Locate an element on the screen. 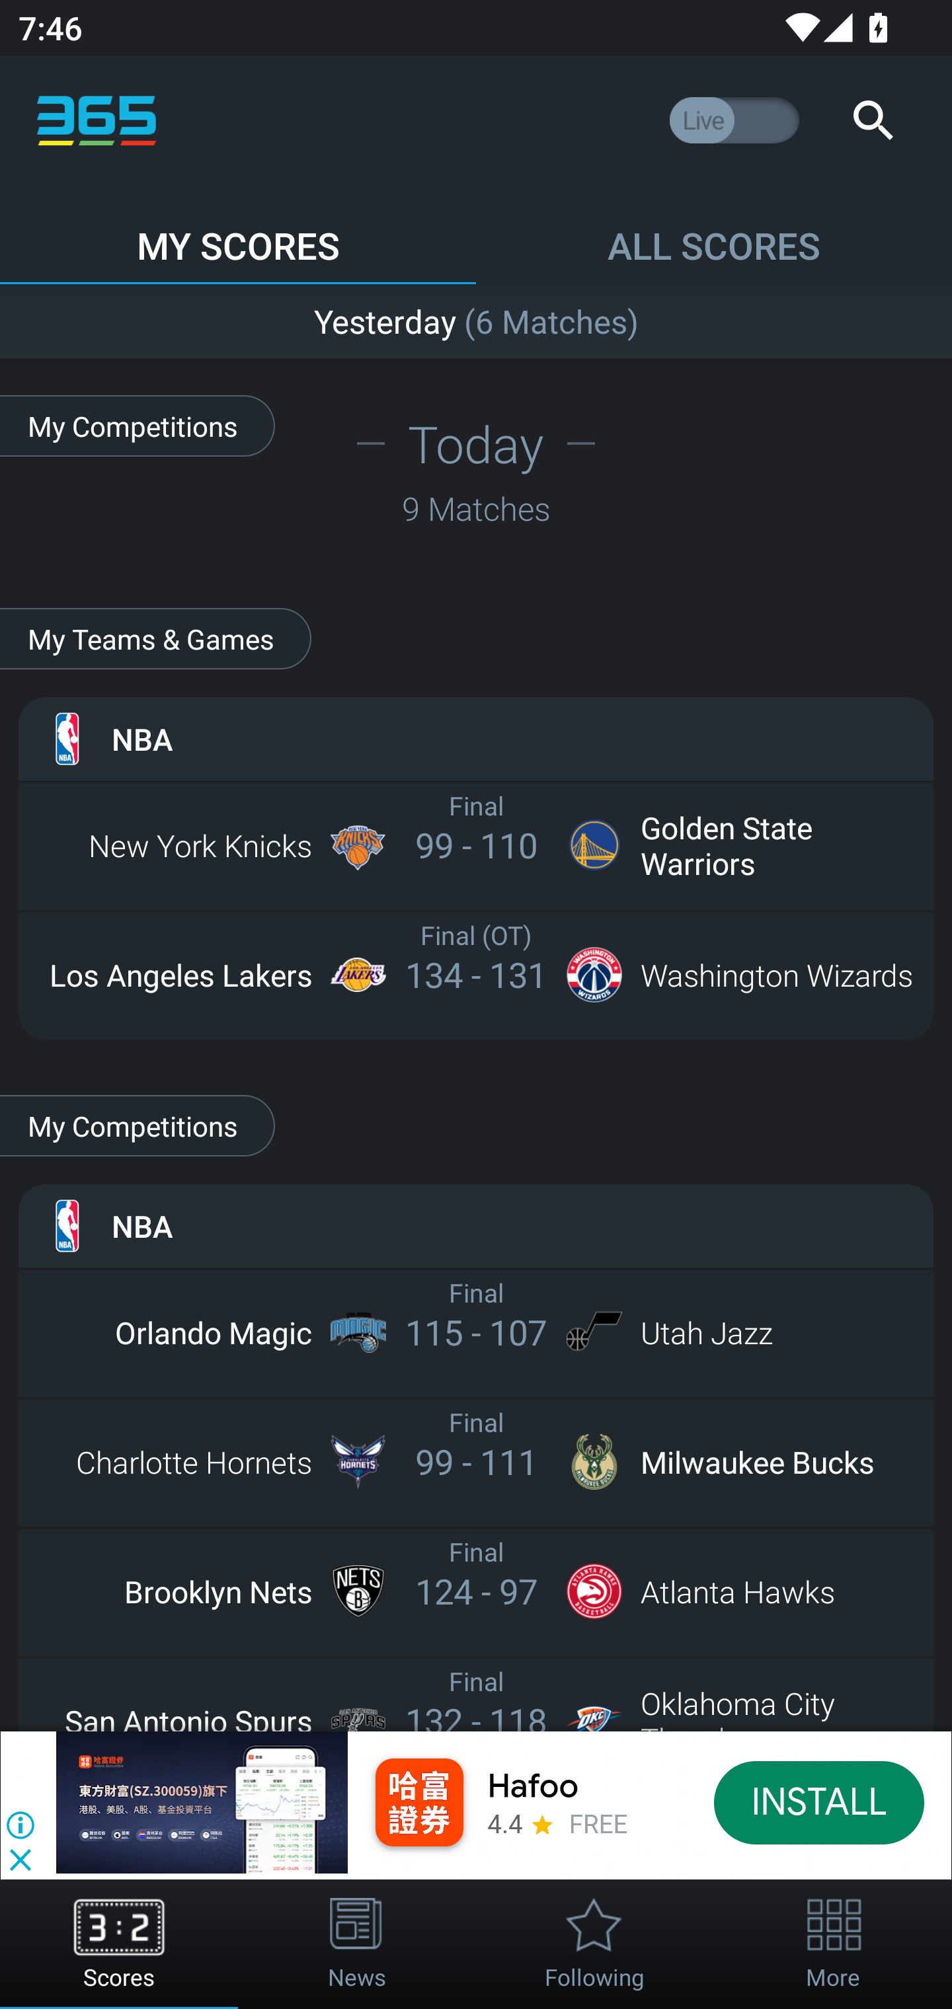 The height and width of the screenshot is (2009, 952). ALL SCORES is located at coordinates (714, 234).